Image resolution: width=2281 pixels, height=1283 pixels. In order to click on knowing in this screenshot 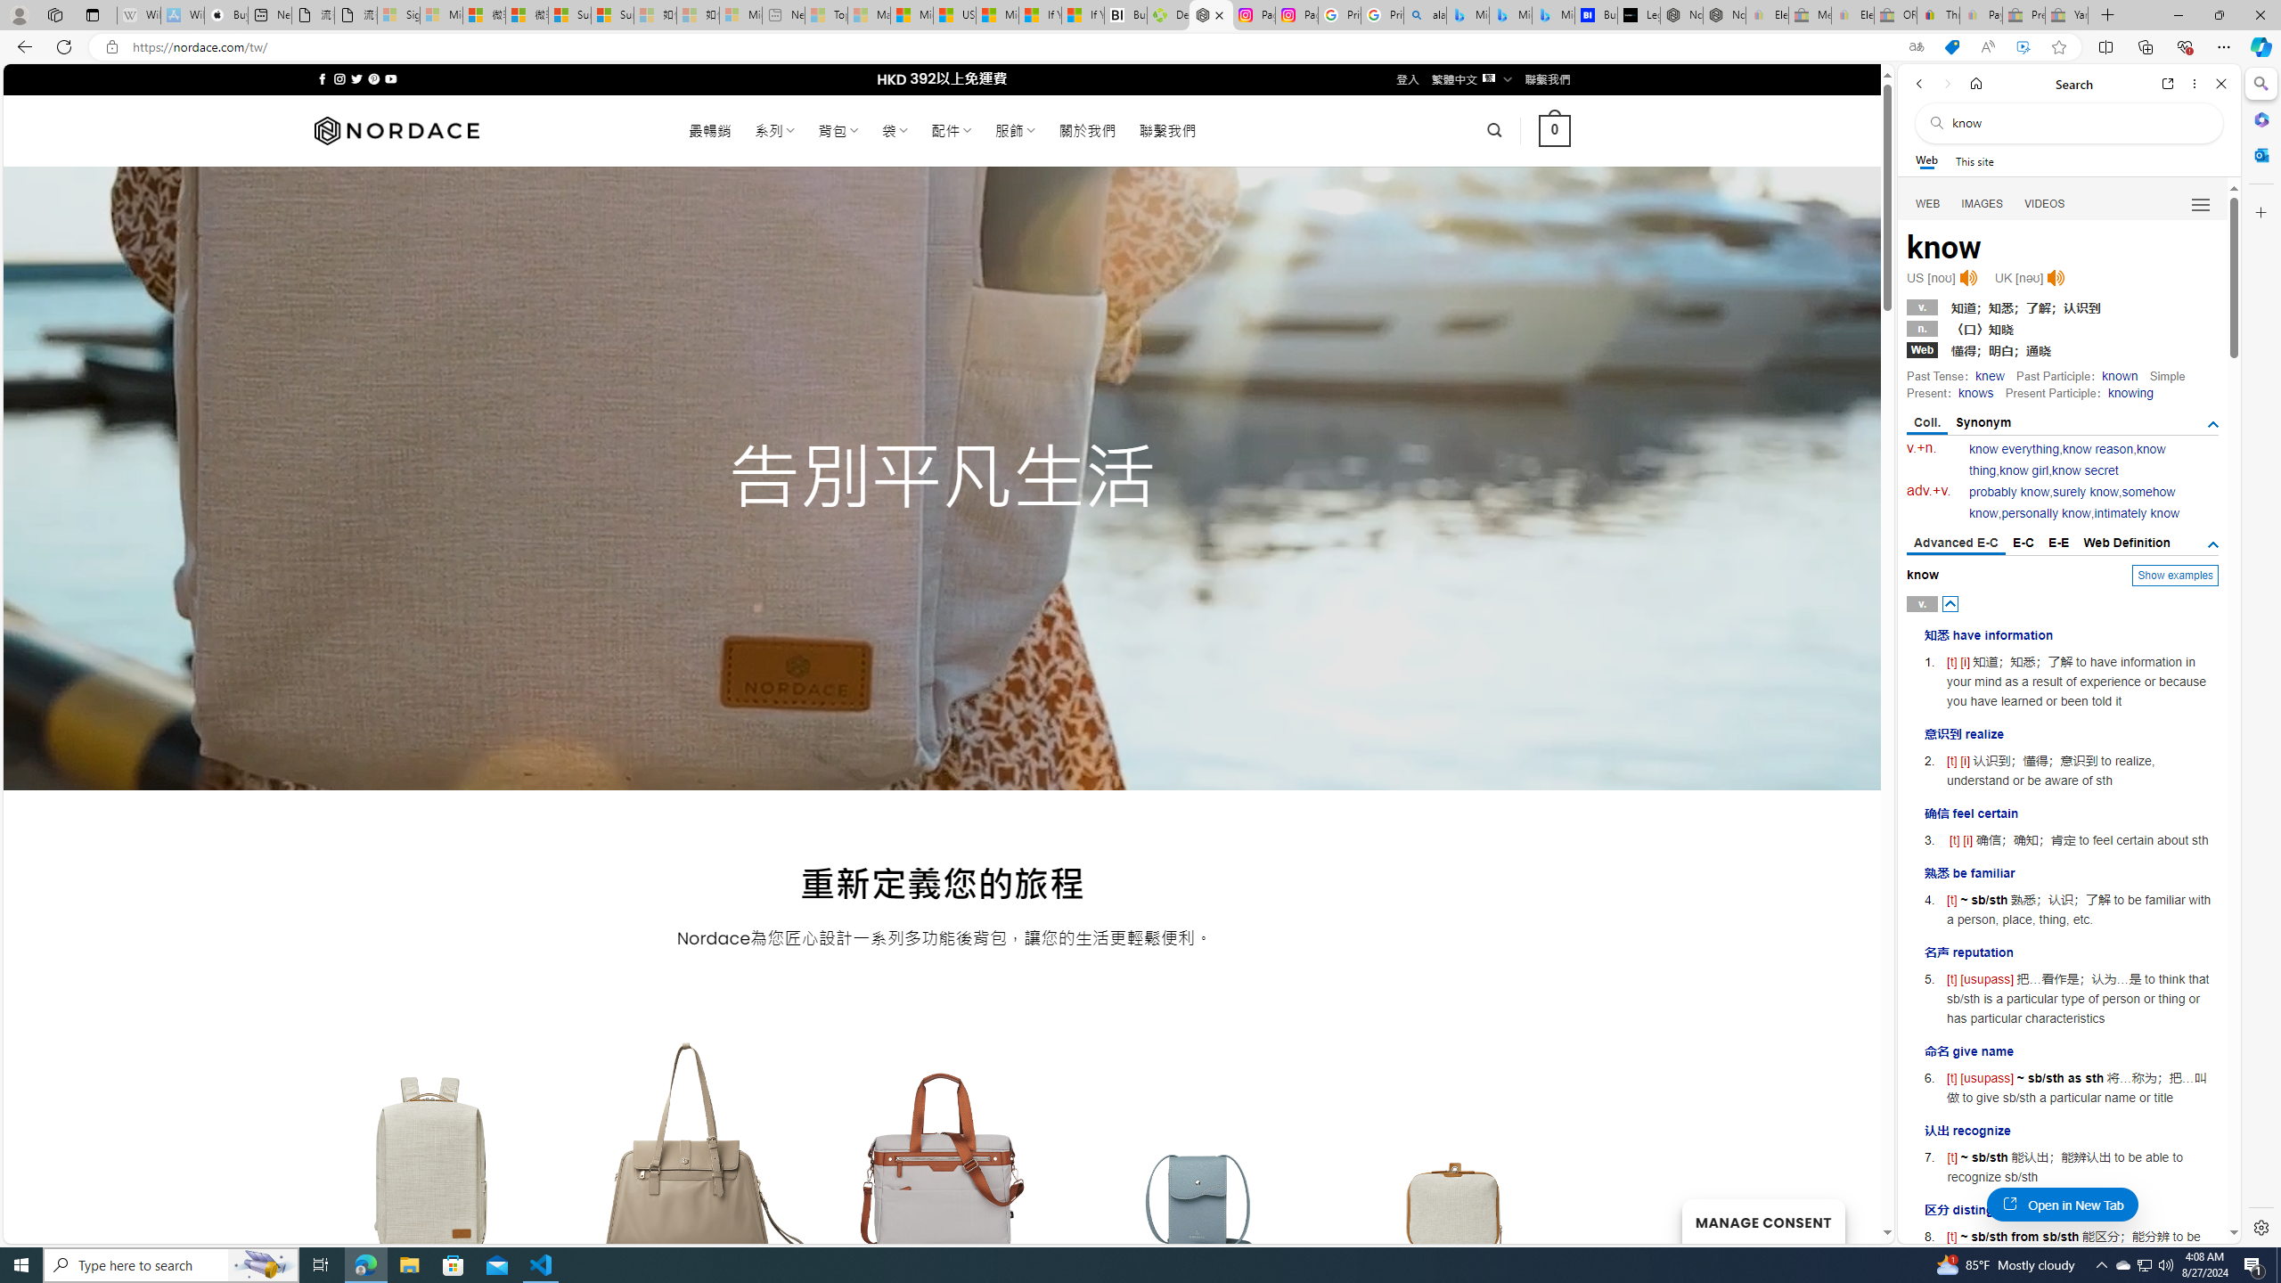, I will do `click(2130, 393)`.